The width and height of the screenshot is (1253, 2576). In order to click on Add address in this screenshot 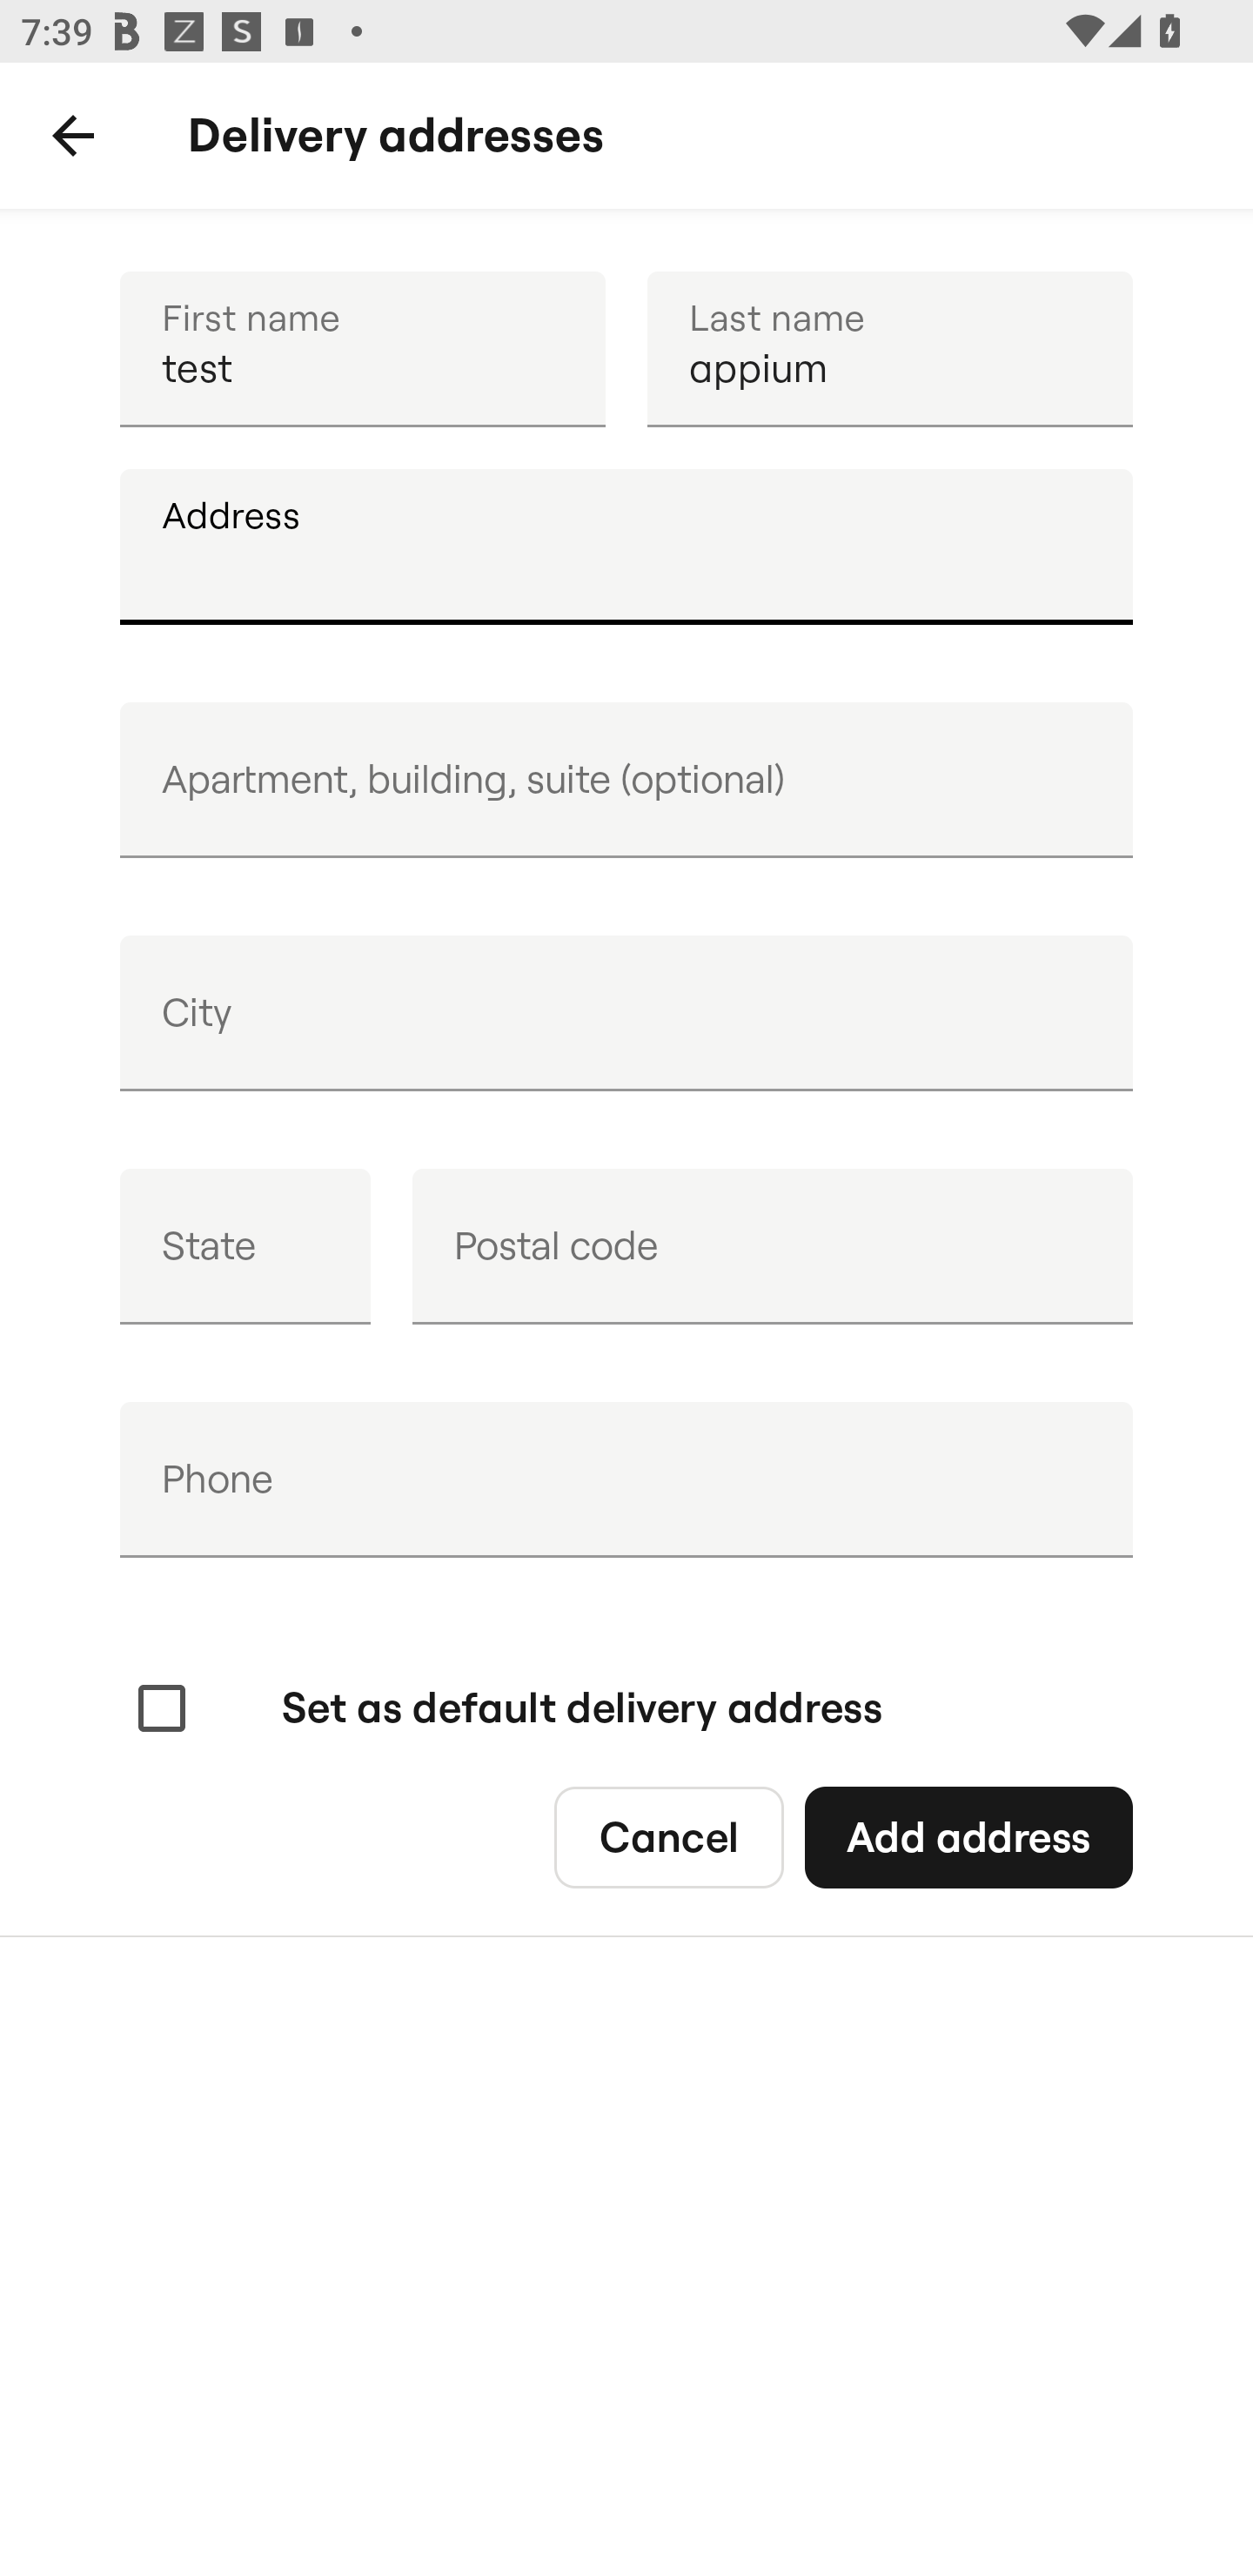, I will do `click(968, 1838)`.